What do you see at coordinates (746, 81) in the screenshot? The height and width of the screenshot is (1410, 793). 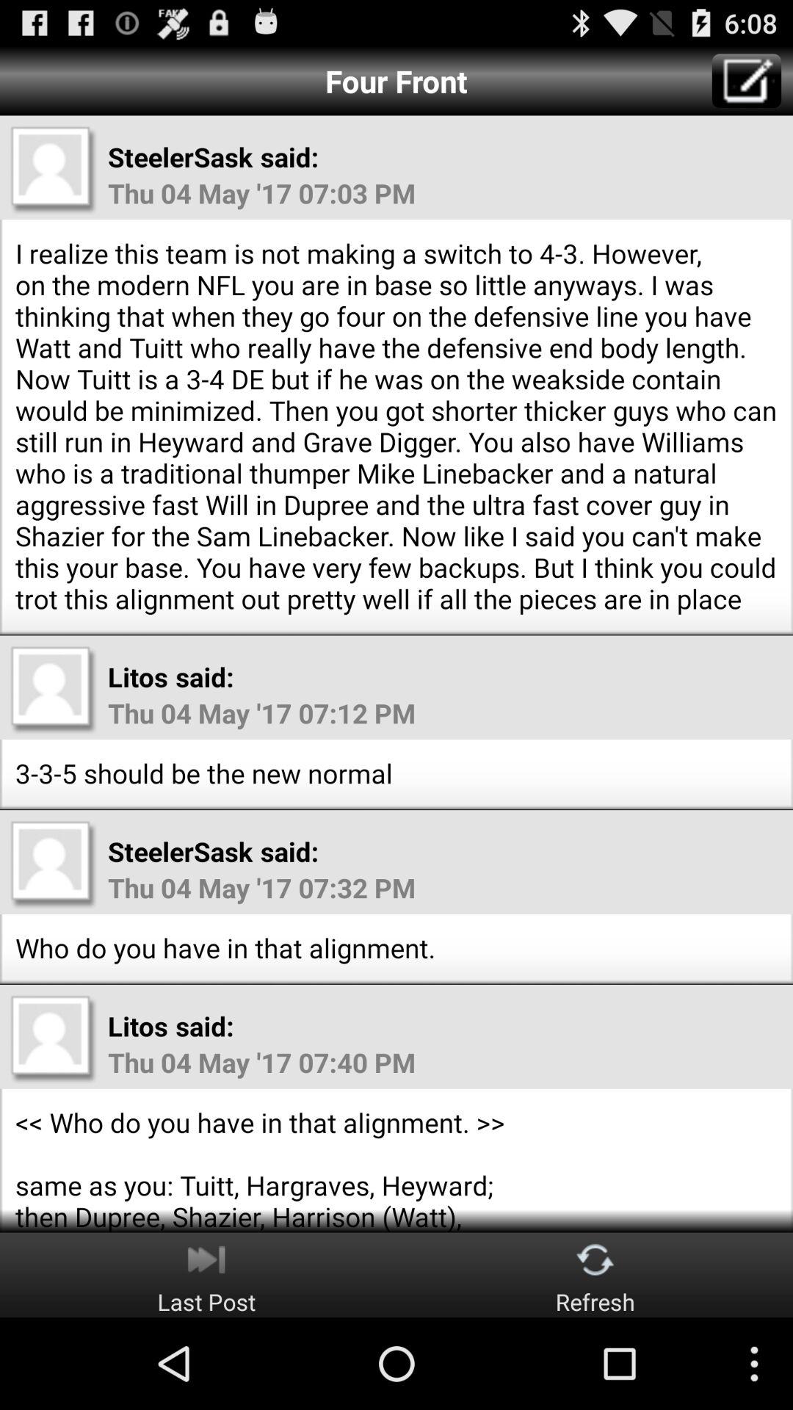 I see `enter post` at bounding box center [746, 81].